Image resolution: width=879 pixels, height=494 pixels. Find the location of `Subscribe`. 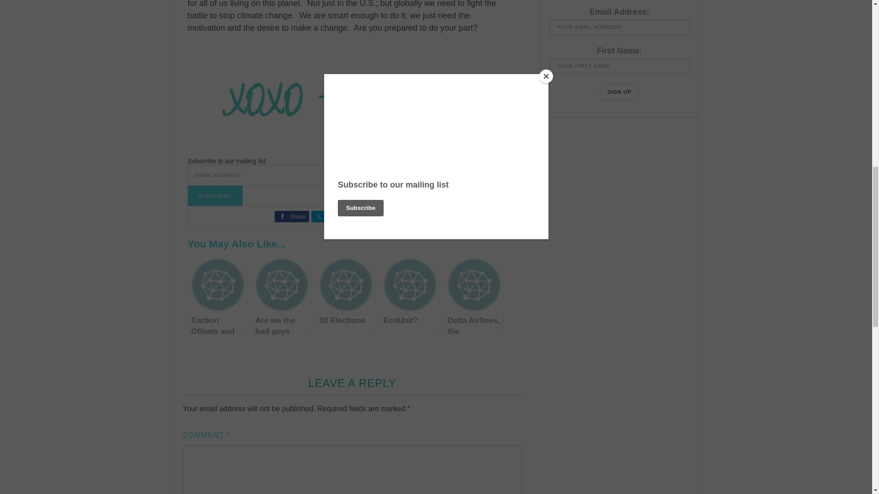

Subscribe is located at coordinates (215, 196).